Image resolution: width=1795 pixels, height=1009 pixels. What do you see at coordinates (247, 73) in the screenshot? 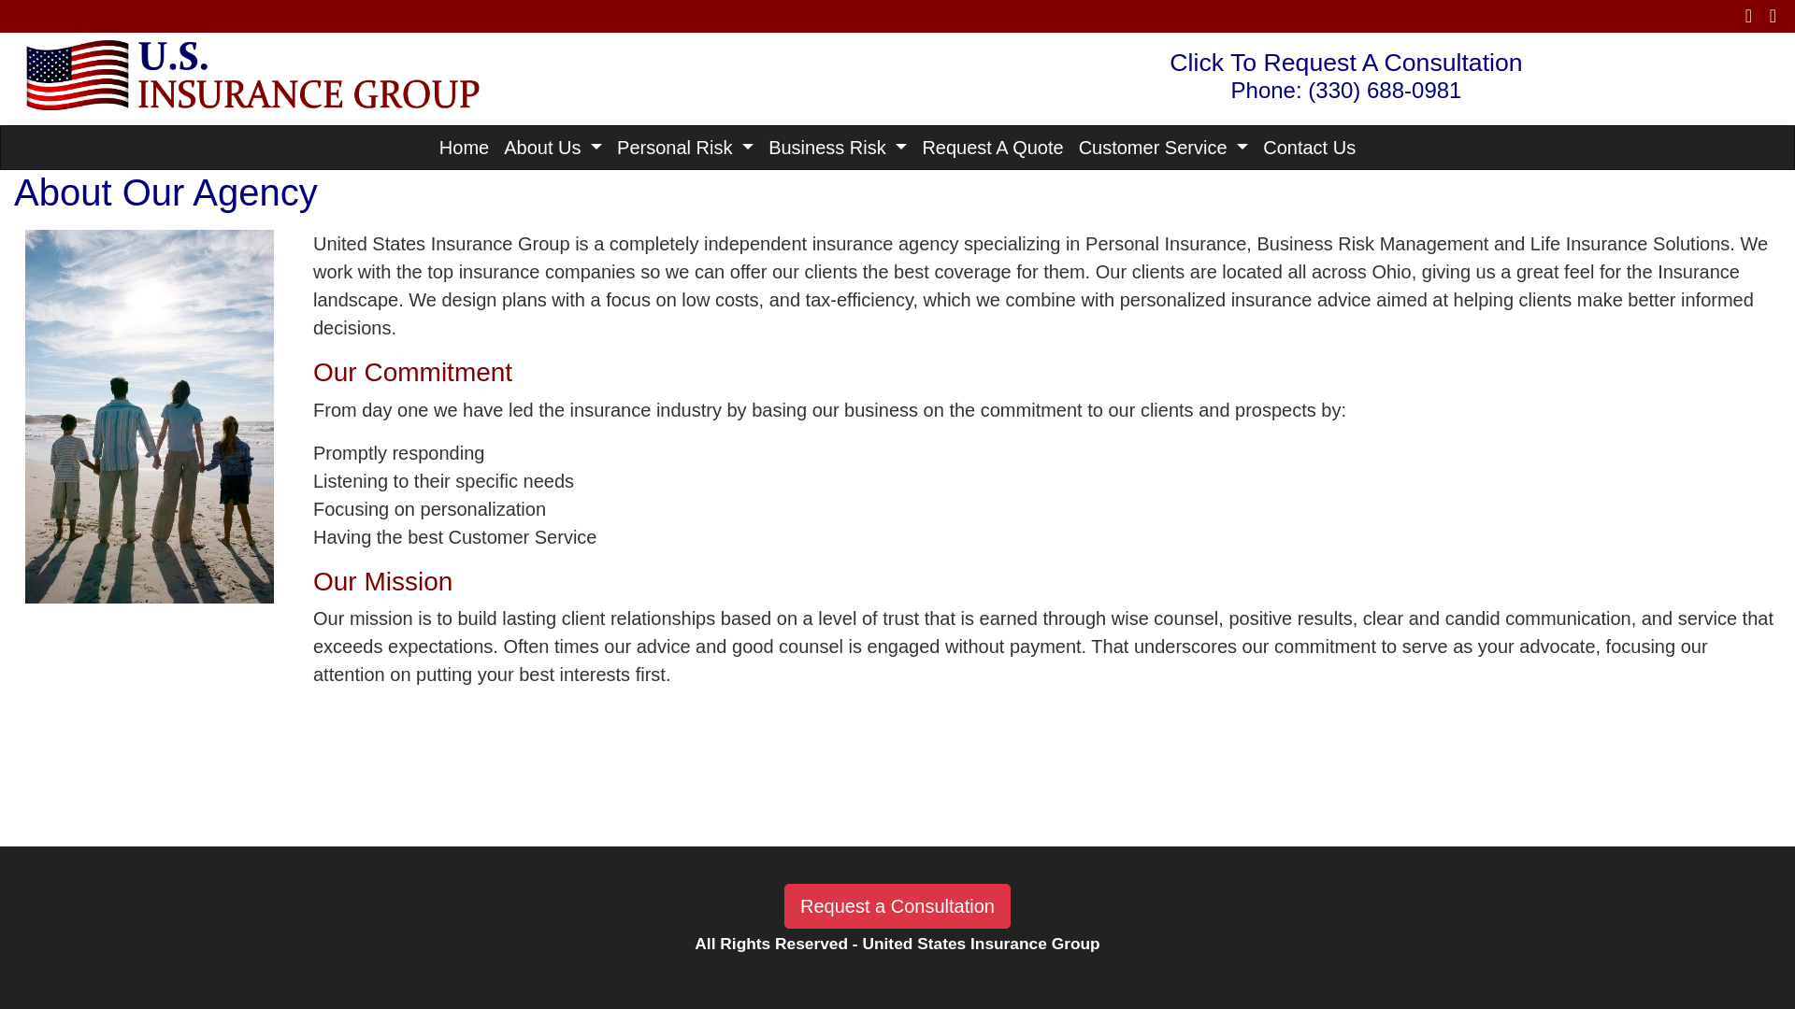
I see `United States Insurance Group` at bounding box center [247, 73].